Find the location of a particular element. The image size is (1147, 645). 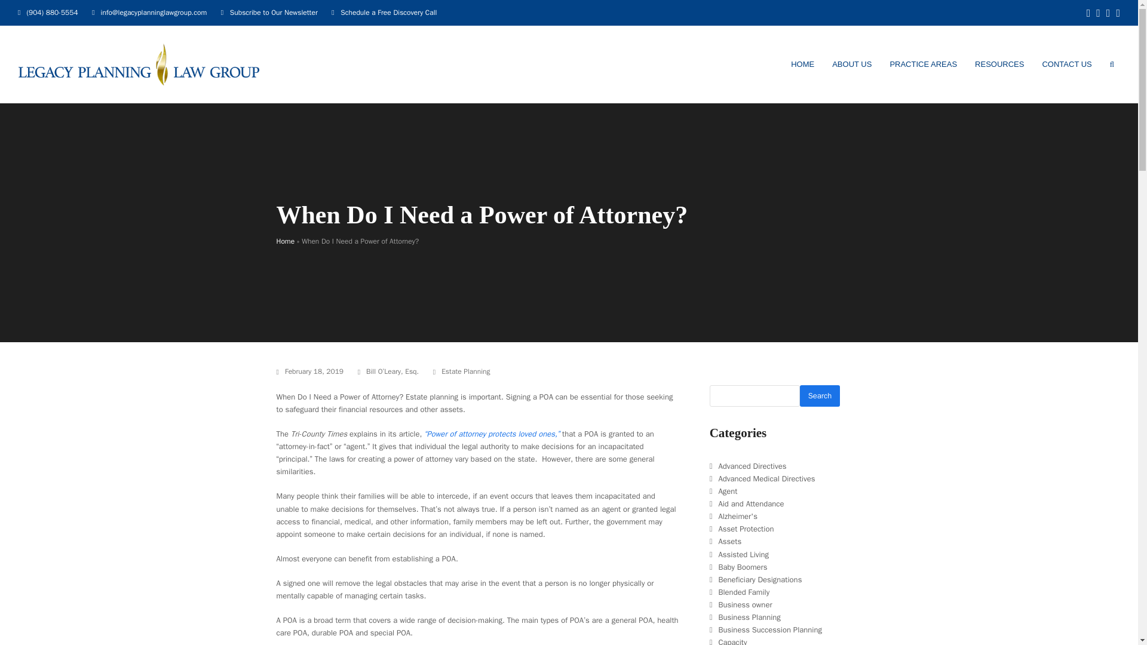

PRACTICE AREAS is located at coordinates (923, 64).